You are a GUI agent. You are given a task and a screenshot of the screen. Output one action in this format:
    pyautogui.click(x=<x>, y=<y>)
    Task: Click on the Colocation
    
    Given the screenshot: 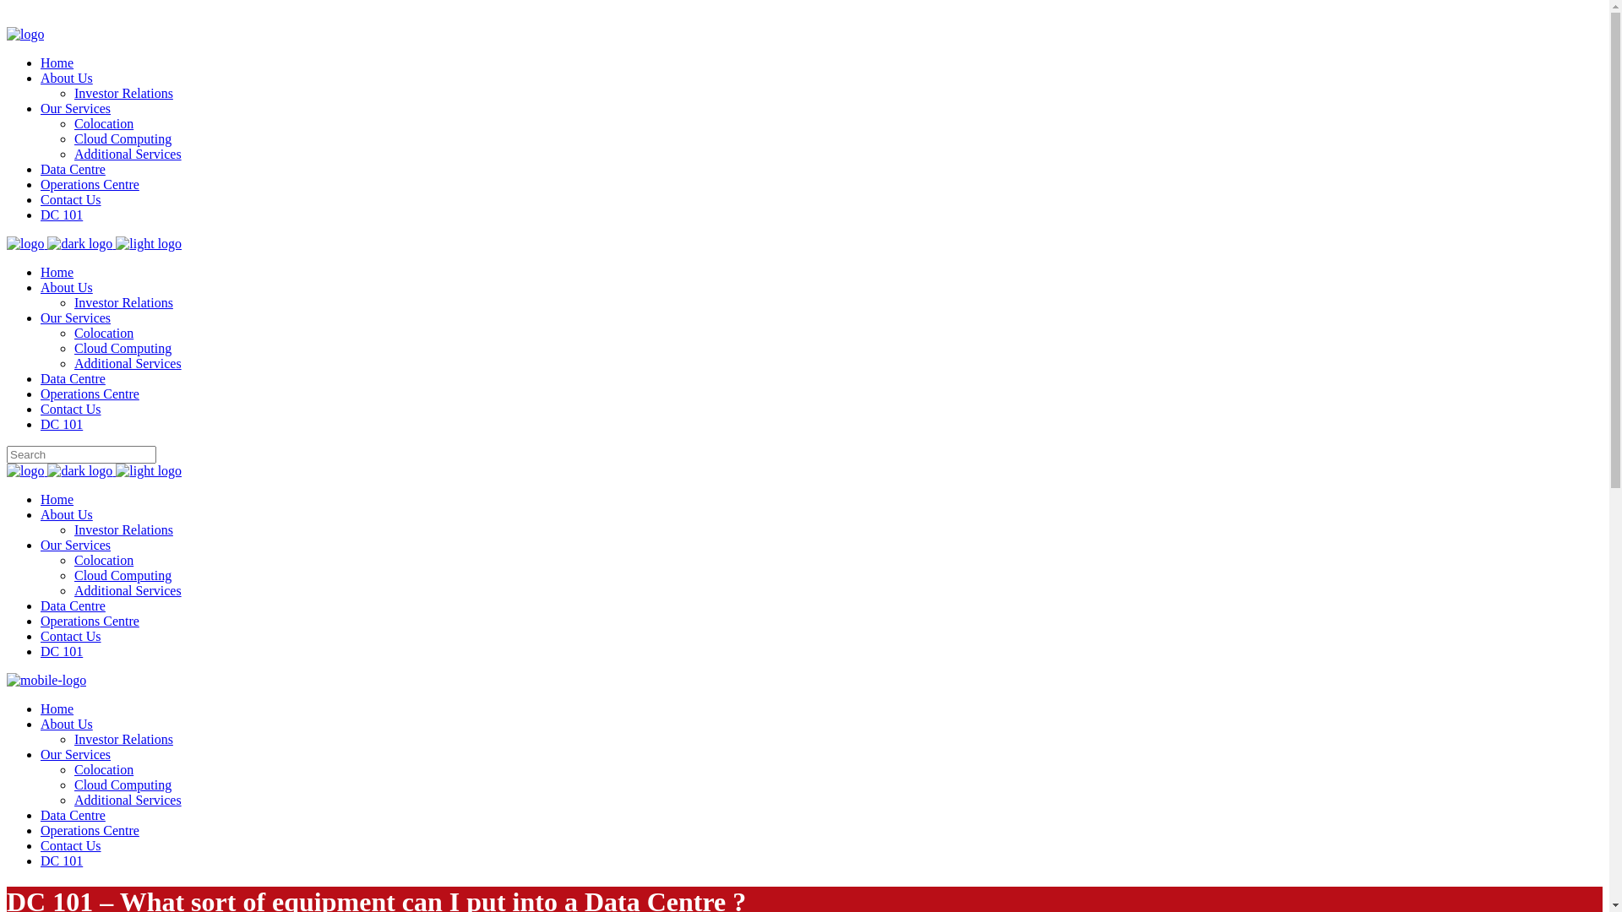 What is the action you would take?
    pyautogui.click(x=104, y=333)
    